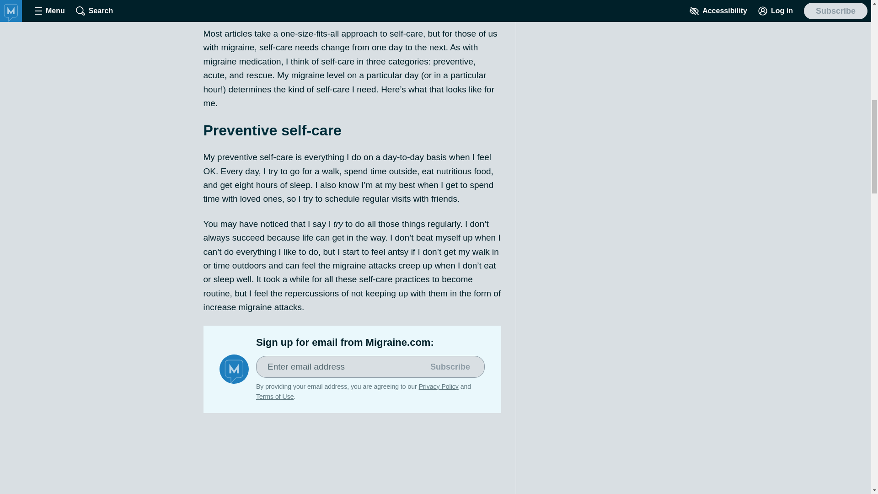 This screenshot has height=494, width=878. What do you see at coordinates (274, 396) in the screenshot?
I see `Terms of Use` at bounding box center [274, 396].